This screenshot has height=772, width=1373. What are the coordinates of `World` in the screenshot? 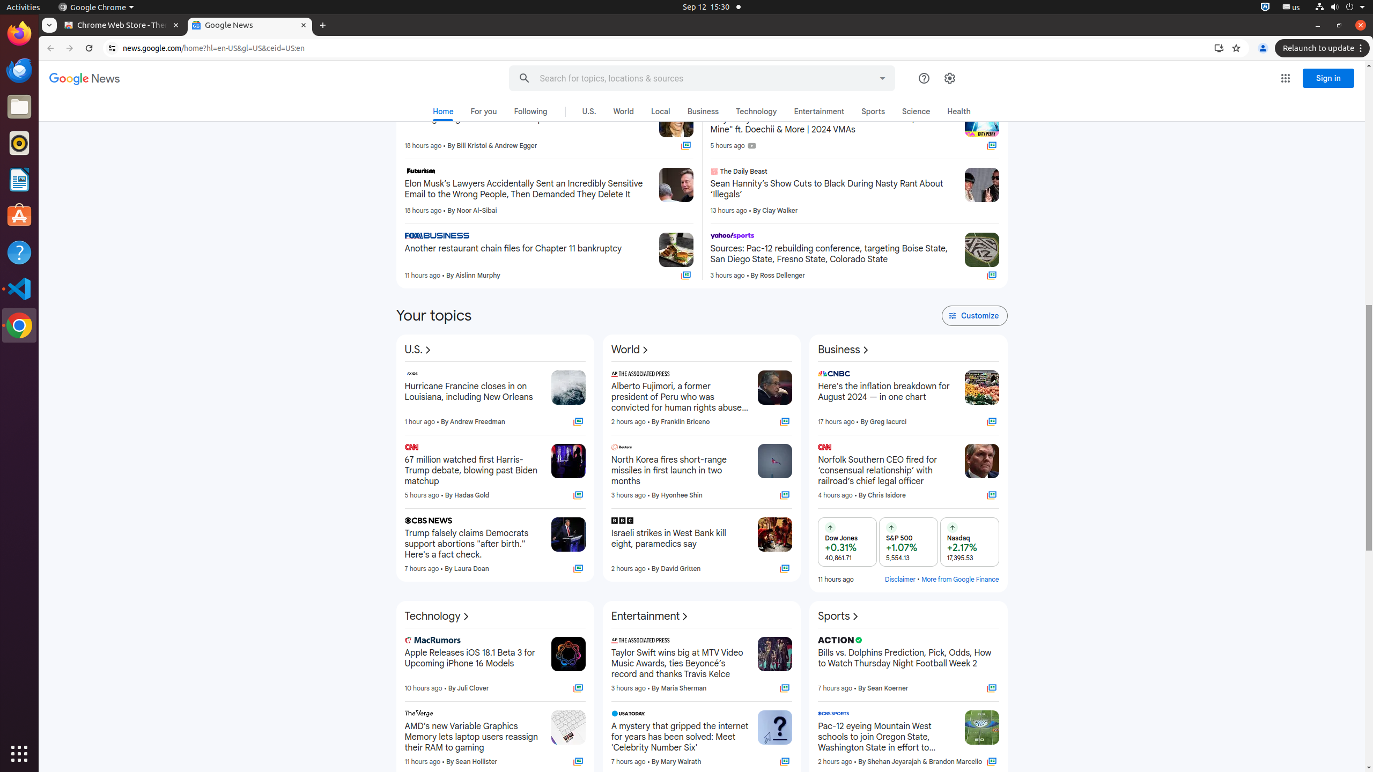 It's located at (623, 112).